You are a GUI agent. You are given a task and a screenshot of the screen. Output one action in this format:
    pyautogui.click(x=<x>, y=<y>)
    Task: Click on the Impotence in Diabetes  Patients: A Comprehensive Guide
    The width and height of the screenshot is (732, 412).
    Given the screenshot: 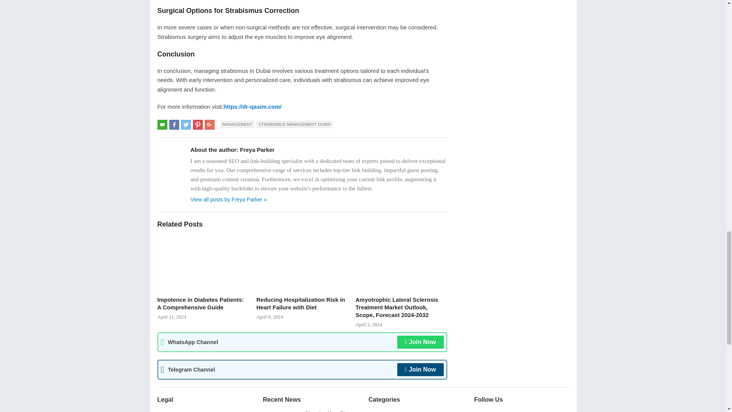 What is the action you would take?
    pyautogui.click(x=203, y=263)
    